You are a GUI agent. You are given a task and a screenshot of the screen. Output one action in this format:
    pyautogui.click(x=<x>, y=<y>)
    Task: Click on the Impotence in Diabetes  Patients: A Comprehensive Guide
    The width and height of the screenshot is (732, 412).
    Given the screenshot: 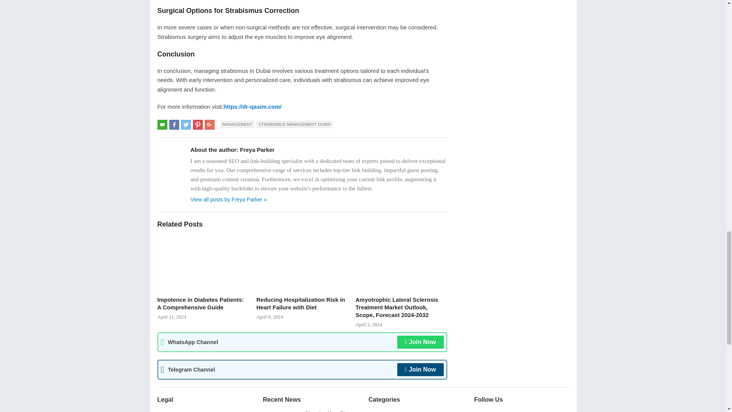 What is the action you would take?
    pyautogui.click(x=203, y=263)
    